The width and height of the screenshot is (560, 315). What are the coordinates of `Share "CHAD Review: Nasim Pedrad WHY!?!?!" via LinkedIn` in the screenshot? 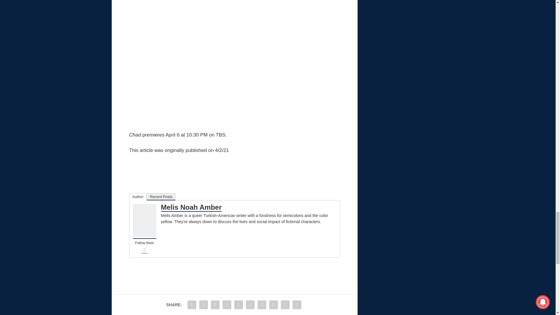 It's located at (250, 304).